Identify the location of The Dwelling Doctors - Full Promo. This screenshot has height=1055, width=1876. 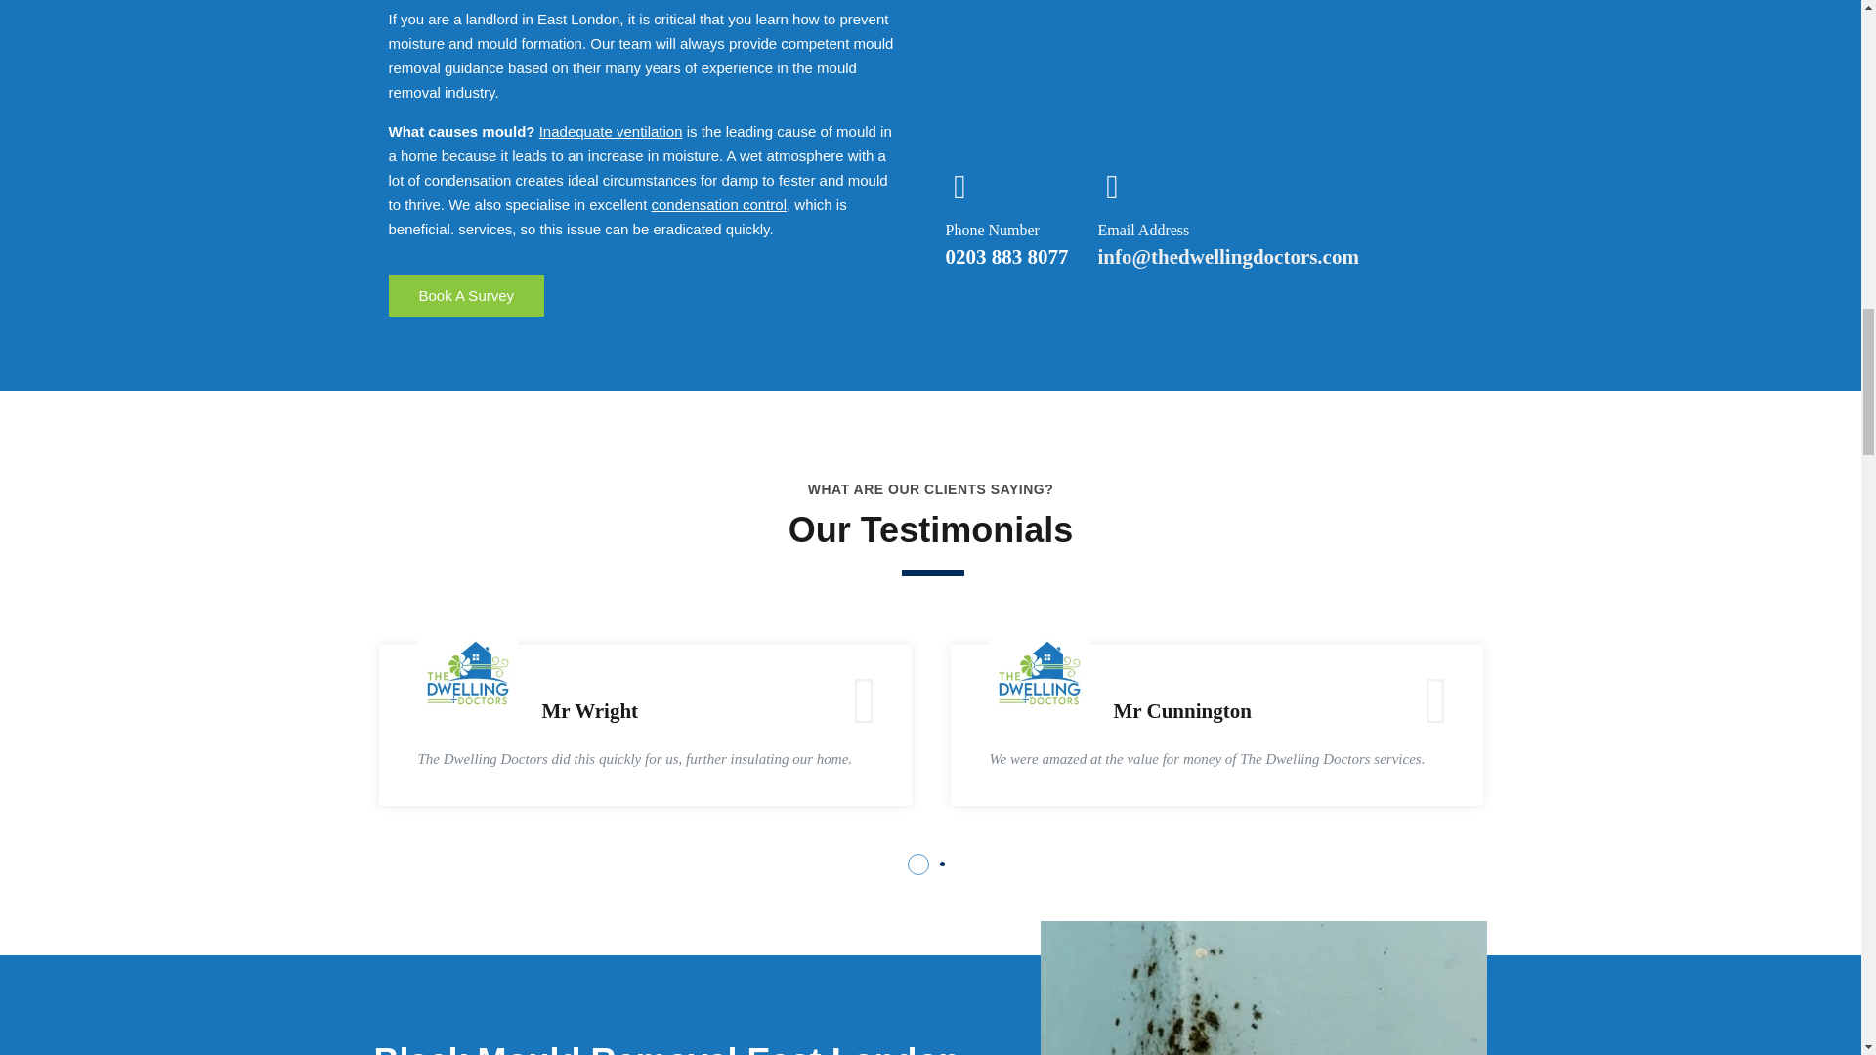
(1209, 68).